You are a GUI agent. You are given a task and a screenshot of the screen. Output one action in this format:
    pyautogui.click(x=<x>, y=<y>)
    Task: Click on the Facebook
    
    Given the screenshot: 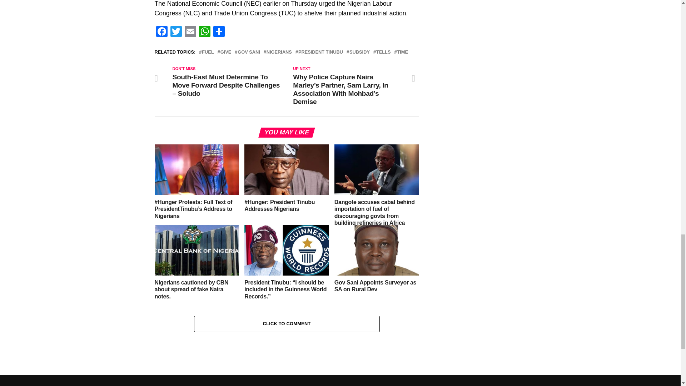 What is the action you would take?
    pyautogui.click(x=161, y=32)
    